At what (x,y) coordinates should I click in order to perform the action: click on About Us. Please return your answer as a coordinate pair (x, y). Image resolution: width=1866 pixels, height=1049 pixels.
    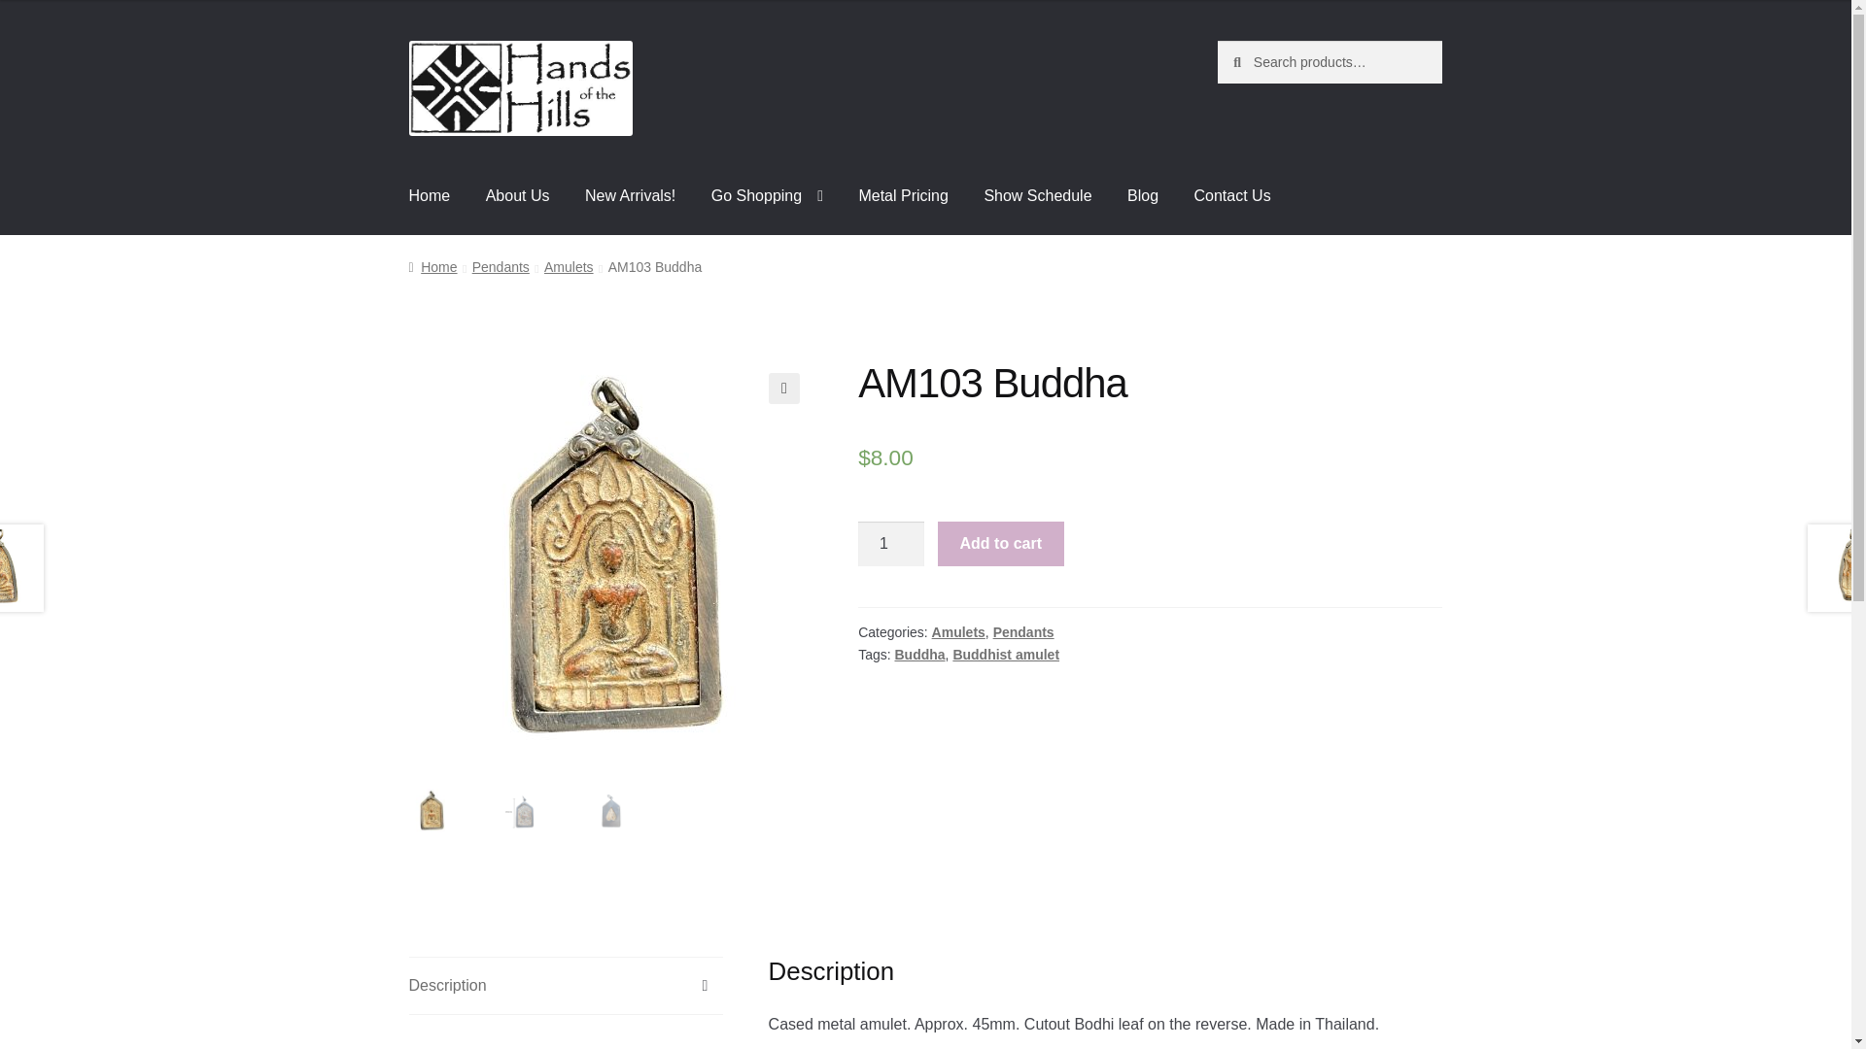
    Looking at the image, I should click on (517, 196).